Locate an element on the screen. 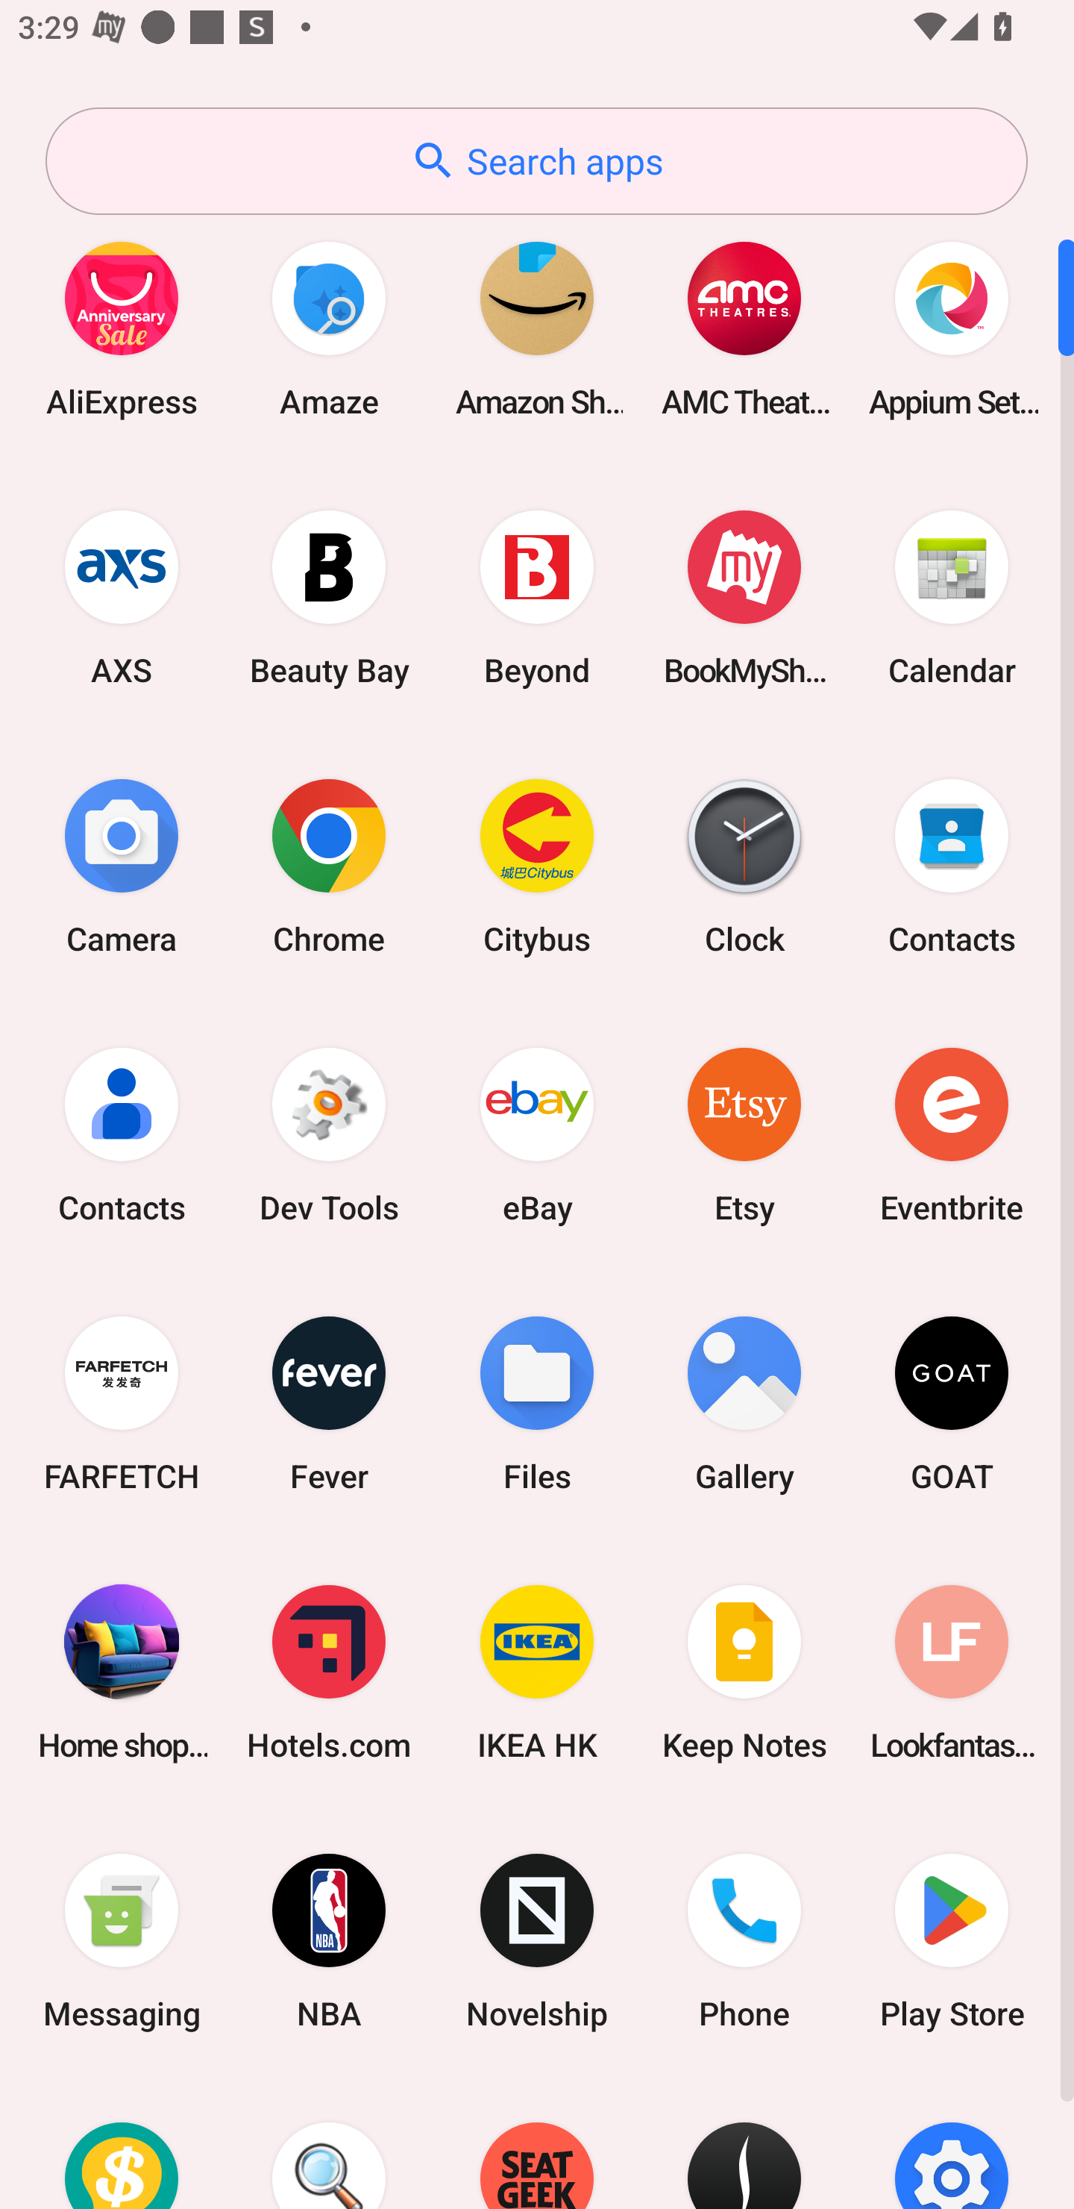 The width and height of the screenshot is (1074, 2209). Beyond is located at coordinates (537, 597).